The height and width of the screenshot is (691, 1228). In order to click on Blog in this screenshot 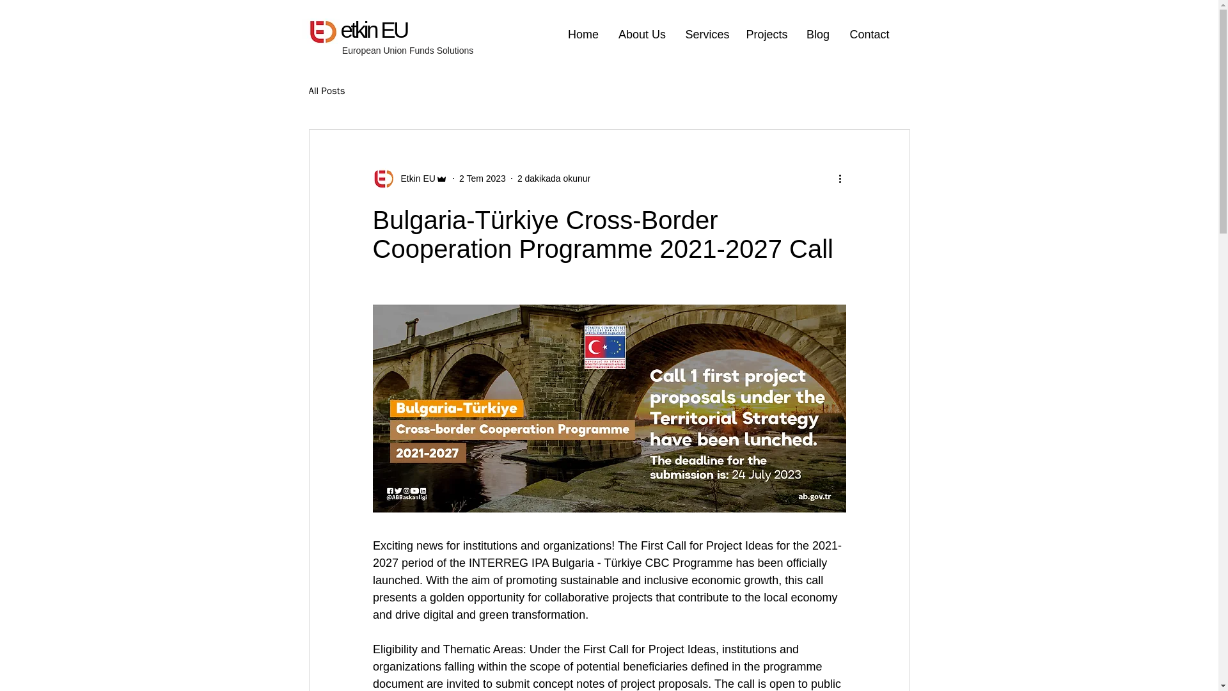, I will do `click(819, 35)`.